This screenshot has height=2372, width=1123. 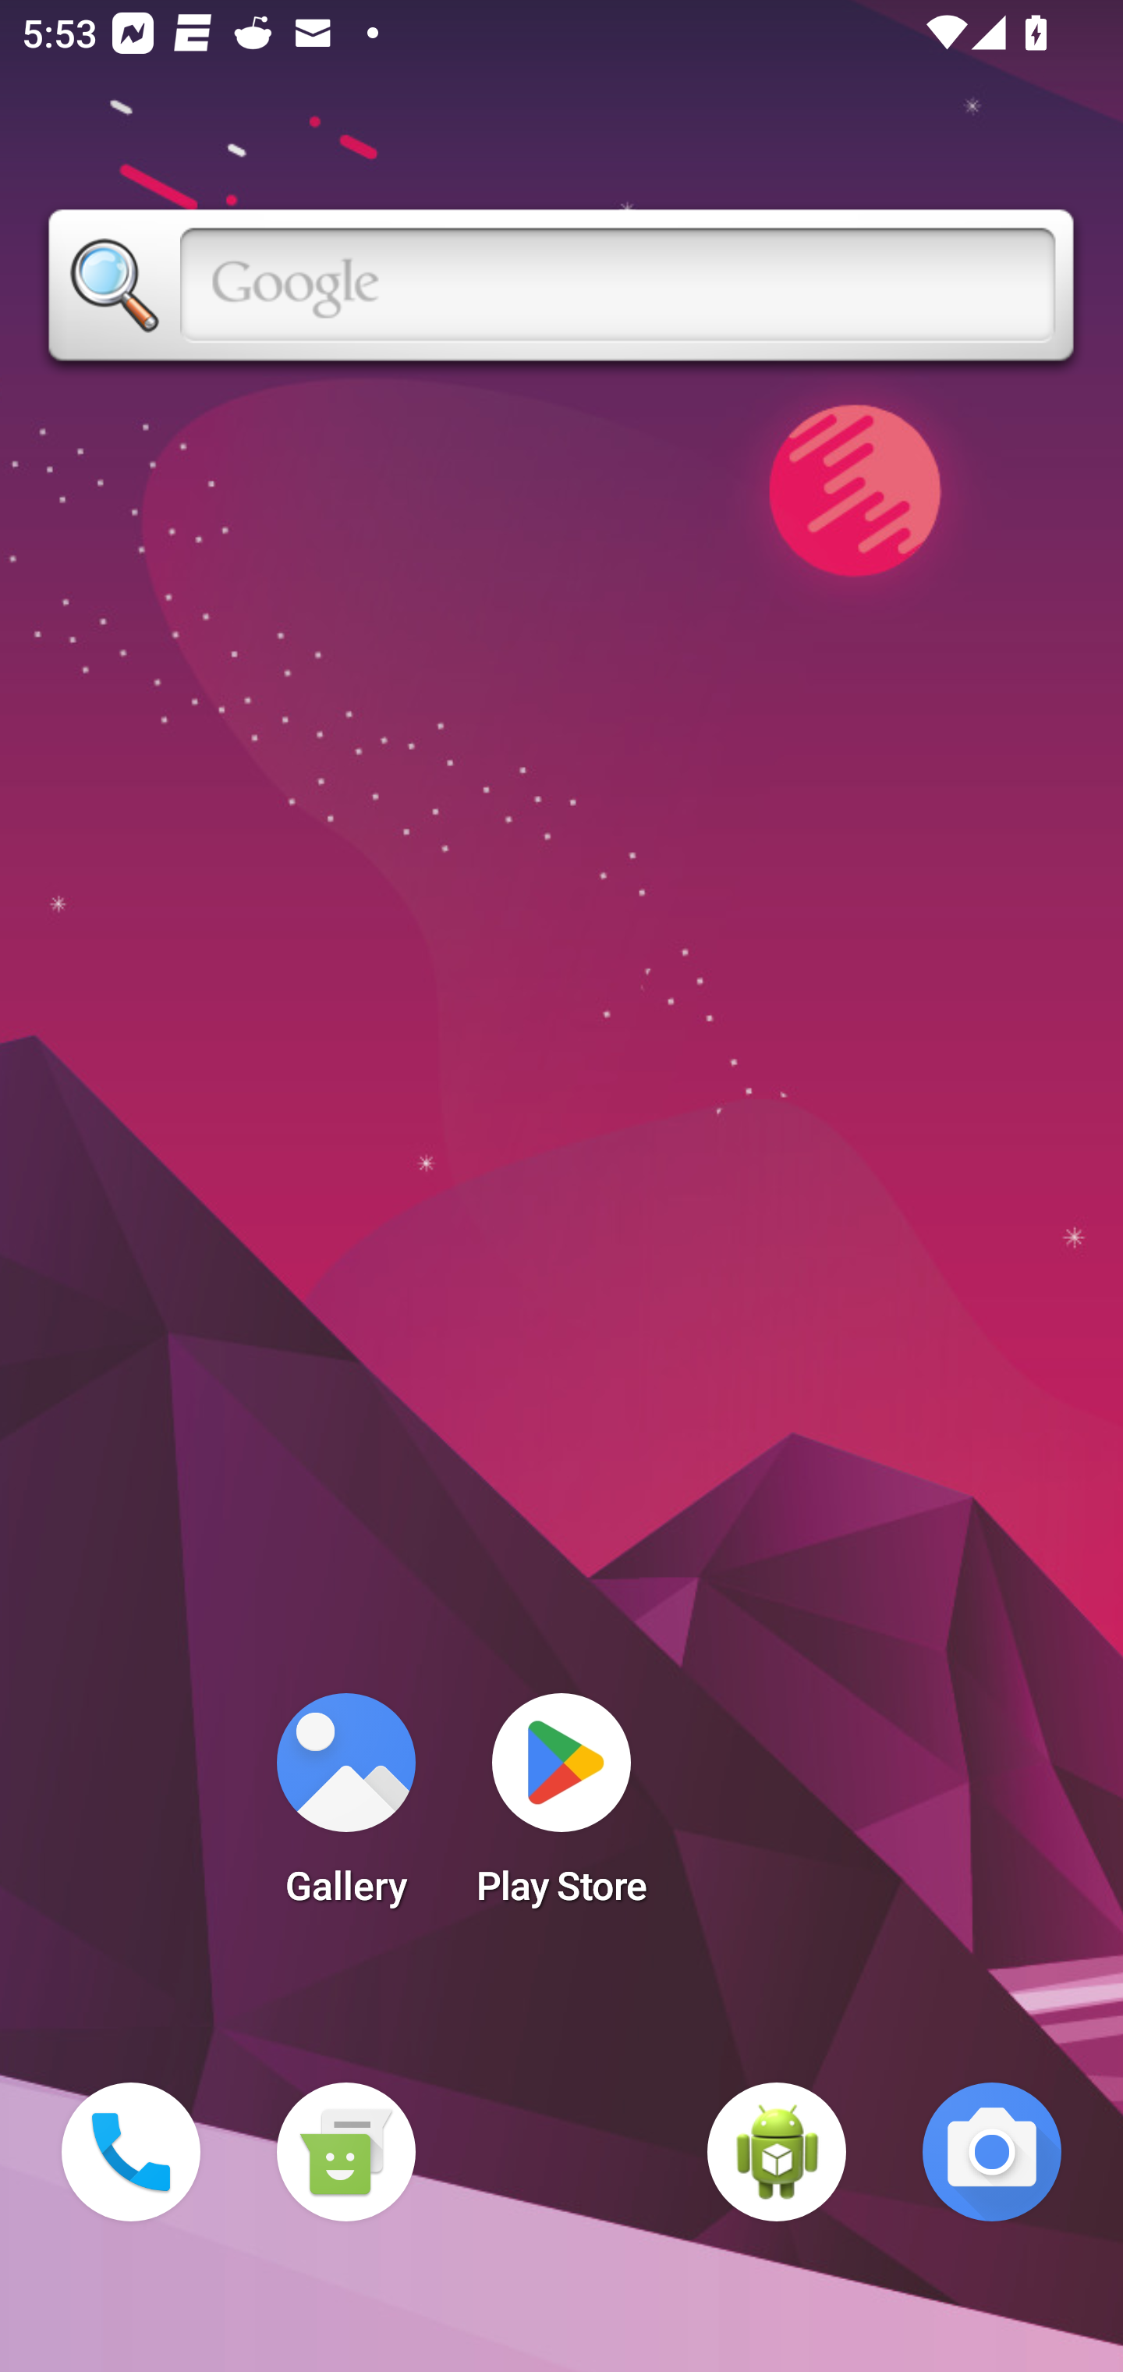 What do you see at coordinates (777, 2152) in the screenshot?
I see `WebView Browser Tester` at bounding box center [777, 2152].